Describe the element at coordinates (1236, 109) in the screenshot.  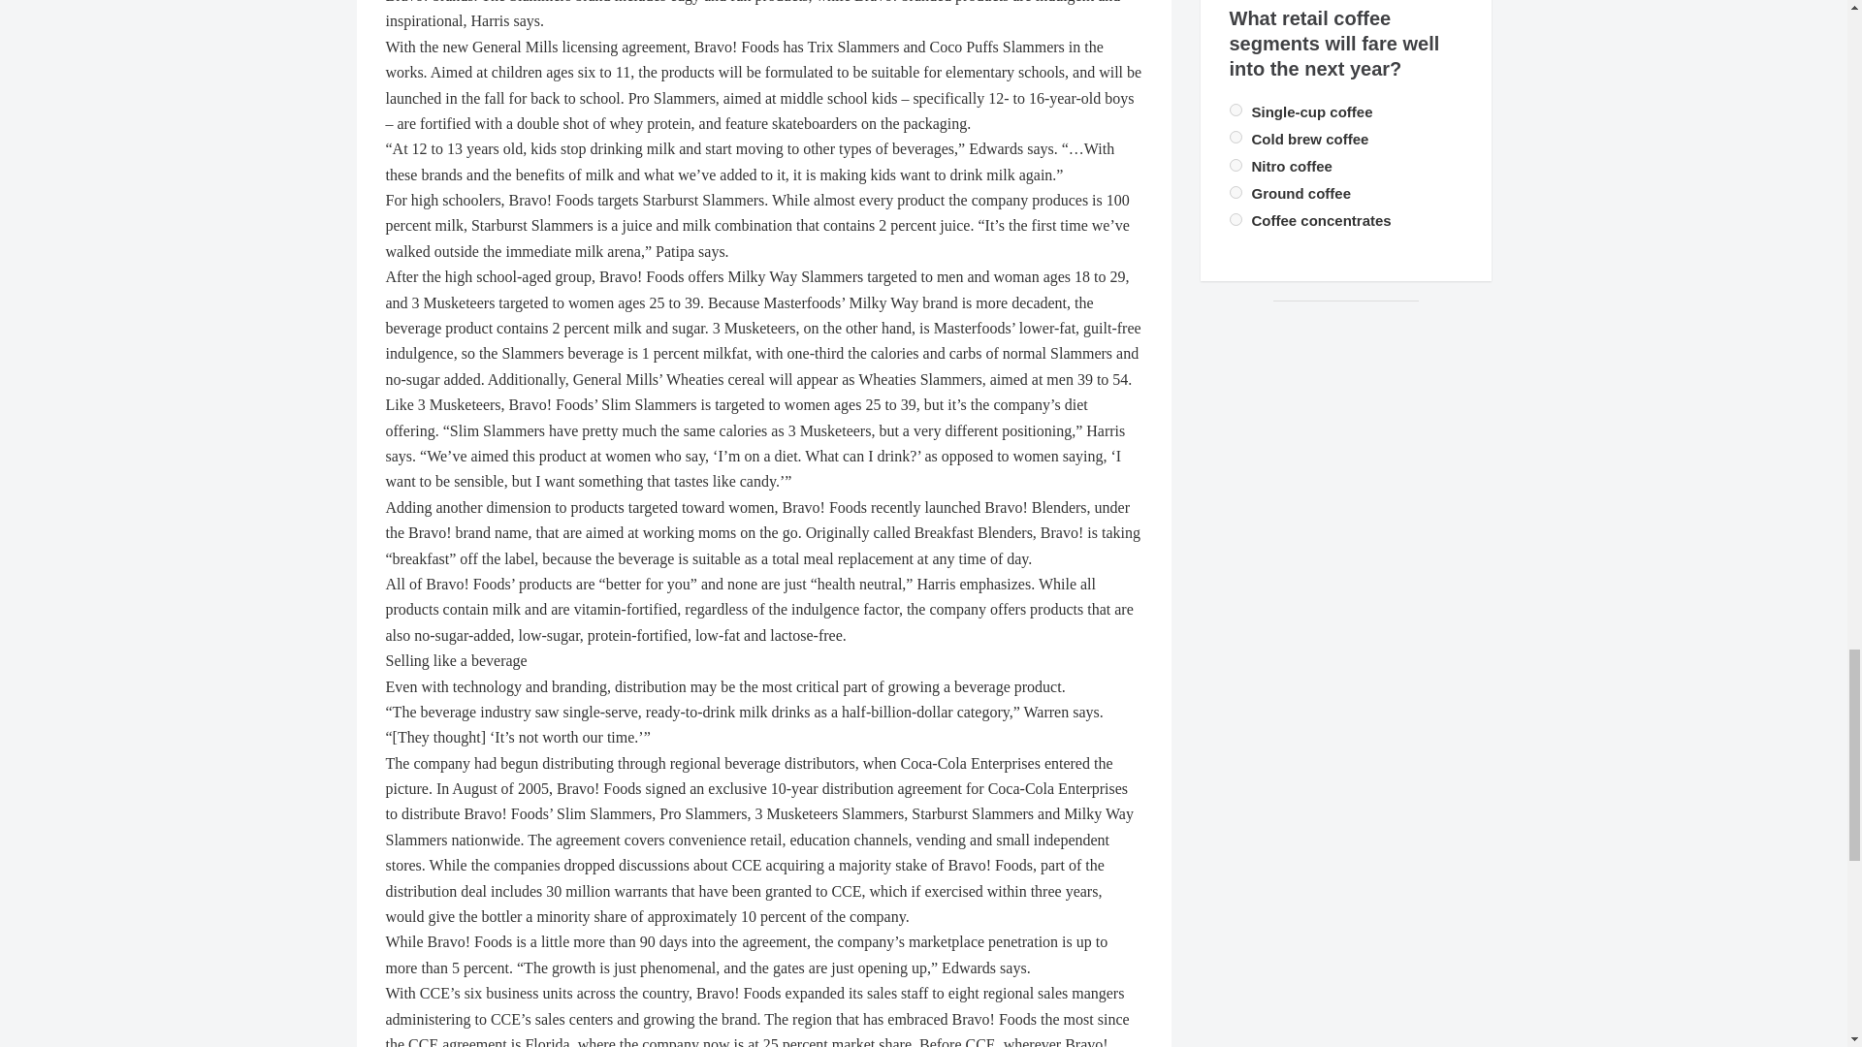
I see `3092` at that location.